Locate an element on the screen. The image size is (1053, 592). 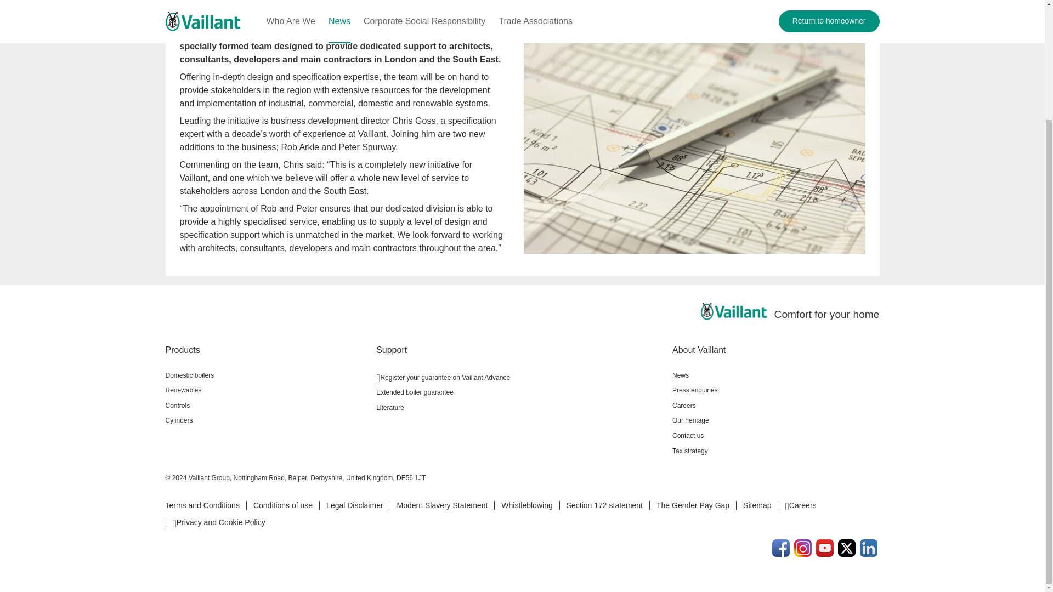
Domestic boilers is located at coordinates (267, 375).